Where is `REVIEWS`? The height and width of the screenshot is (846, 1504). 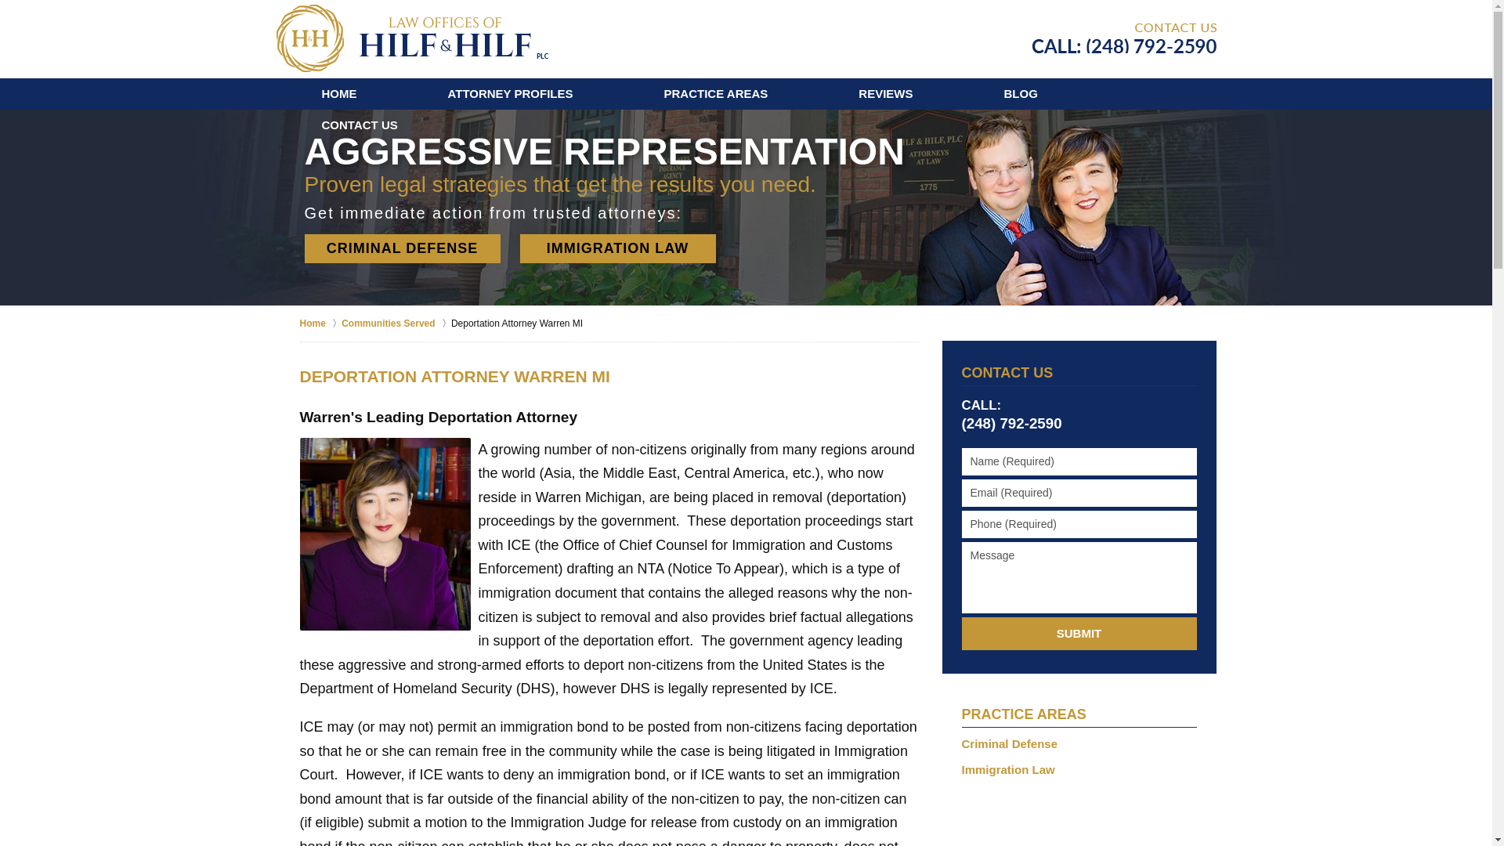 REVIEWS is located at coordinates (885, 94).